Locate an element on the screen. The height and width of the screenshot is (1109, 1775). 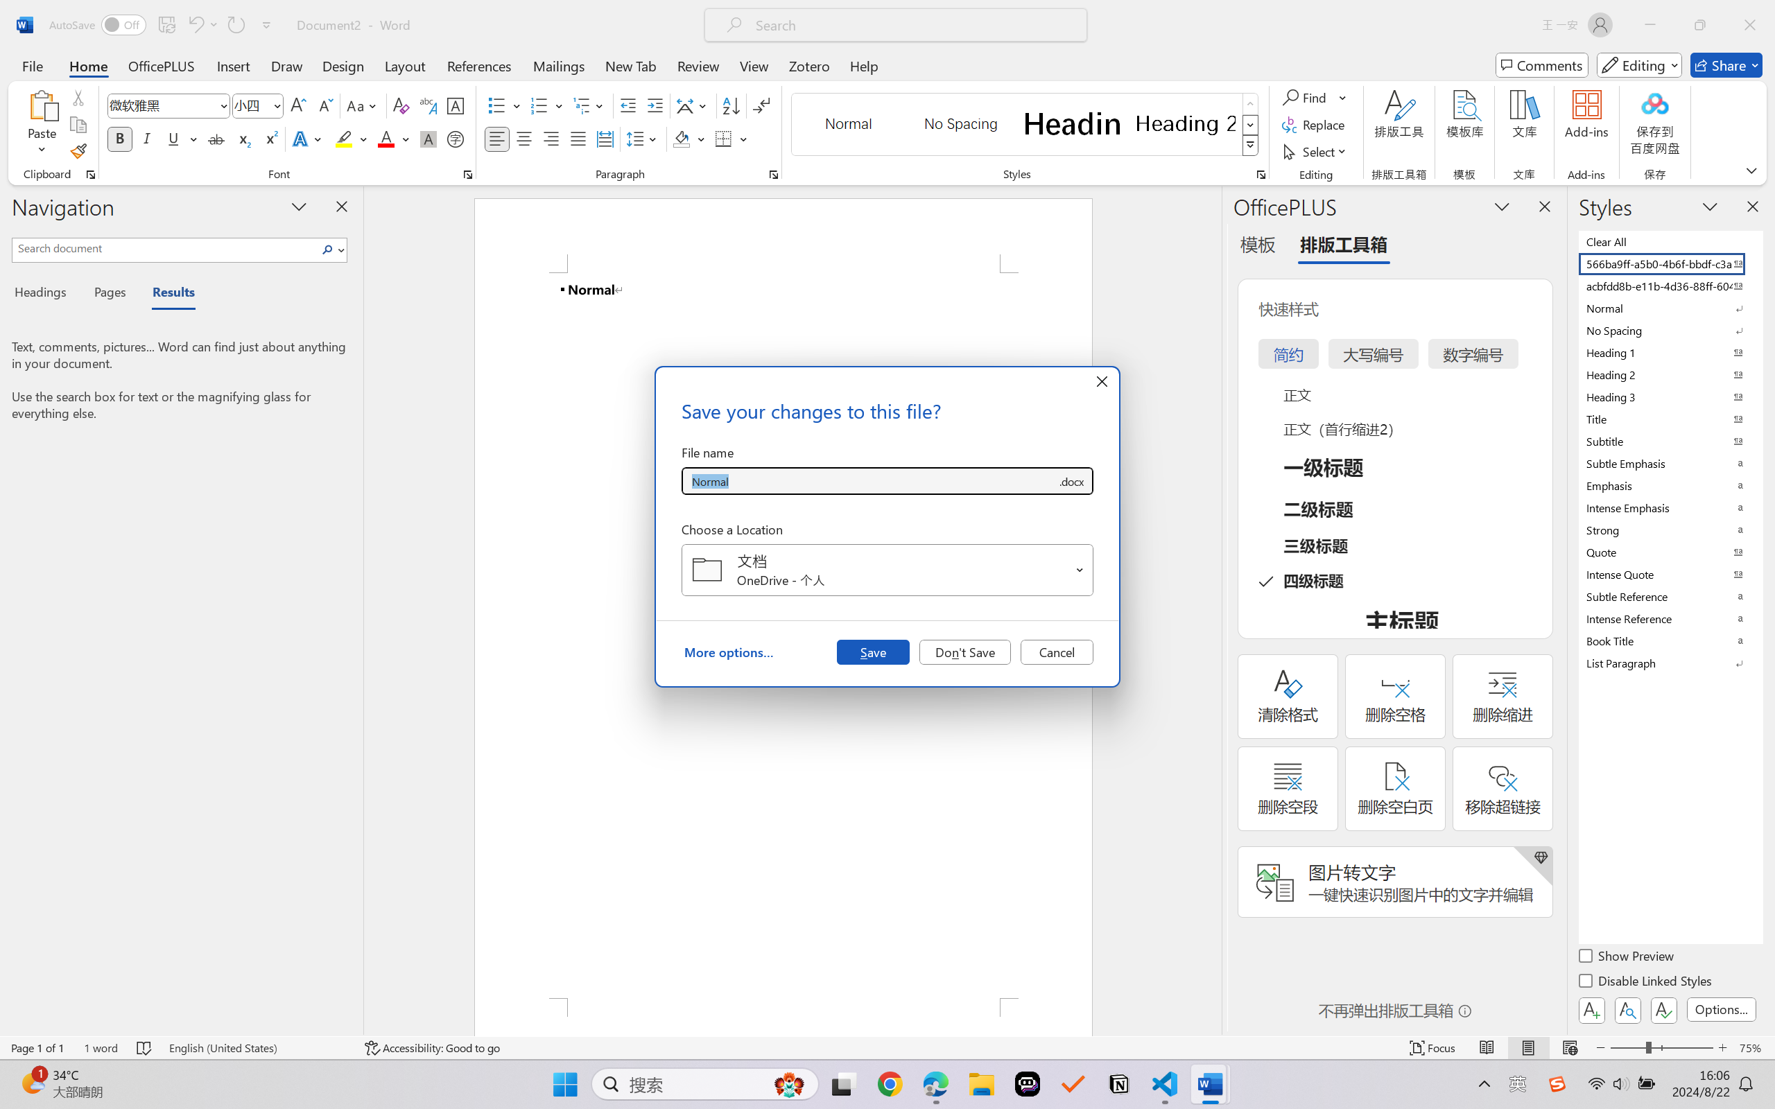
Paste is located at coordinates (42, 125).